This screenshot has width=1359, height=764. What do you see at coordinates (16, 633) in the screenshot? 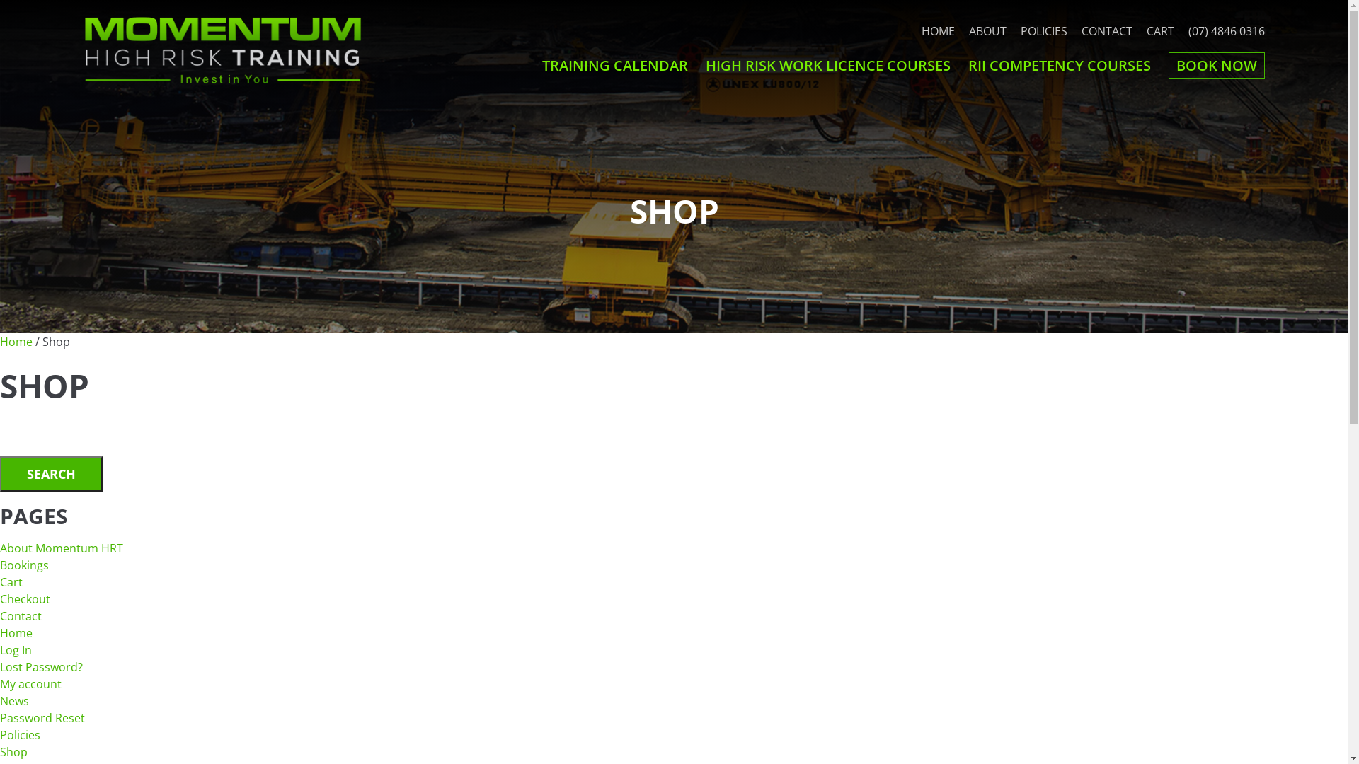
I see `Home` at bounding box center [16, 633].